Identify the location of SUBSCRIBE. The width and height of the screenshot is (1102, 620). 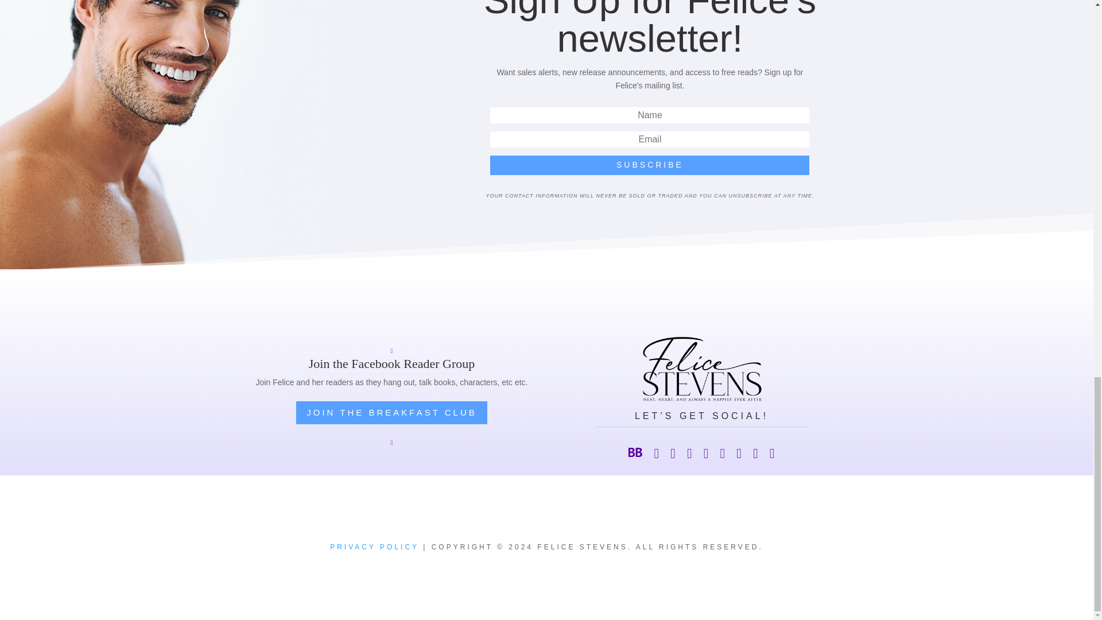
(650, 165).